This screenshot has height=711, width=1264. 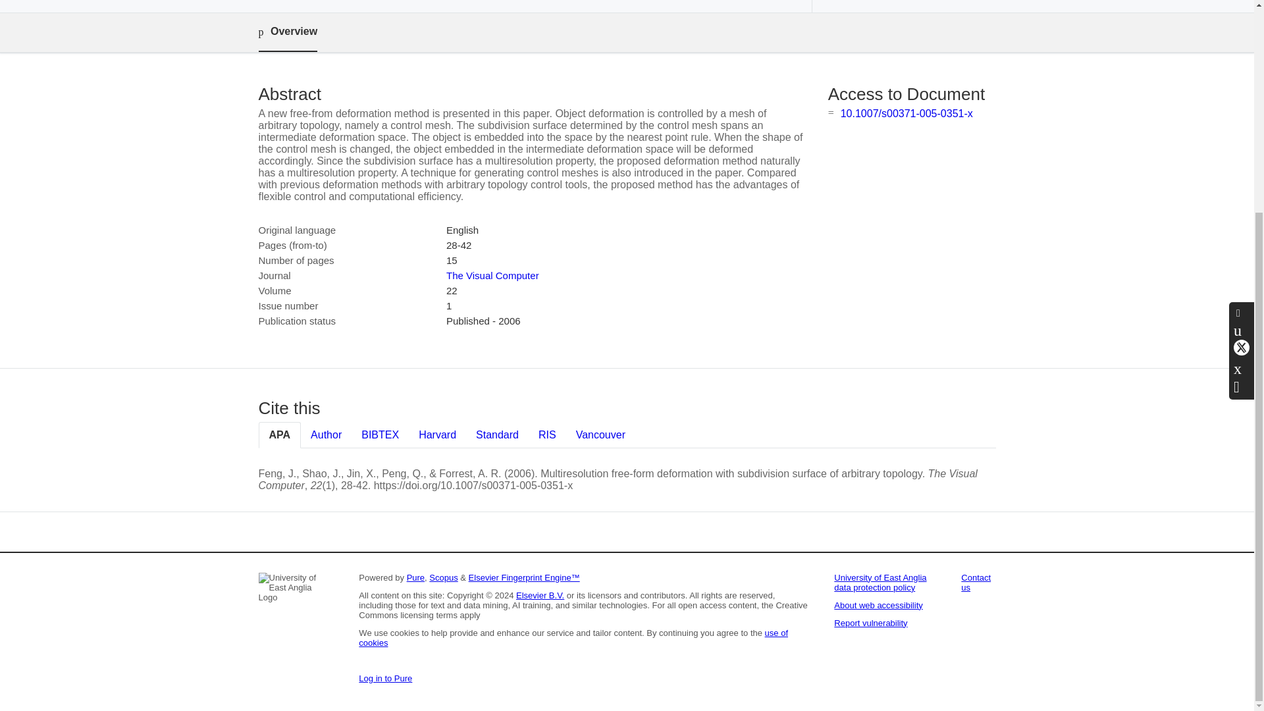 What do you see at coordinates (416, 577) in the screenshot?
I see `Pure` at bounding box center [416, 577].